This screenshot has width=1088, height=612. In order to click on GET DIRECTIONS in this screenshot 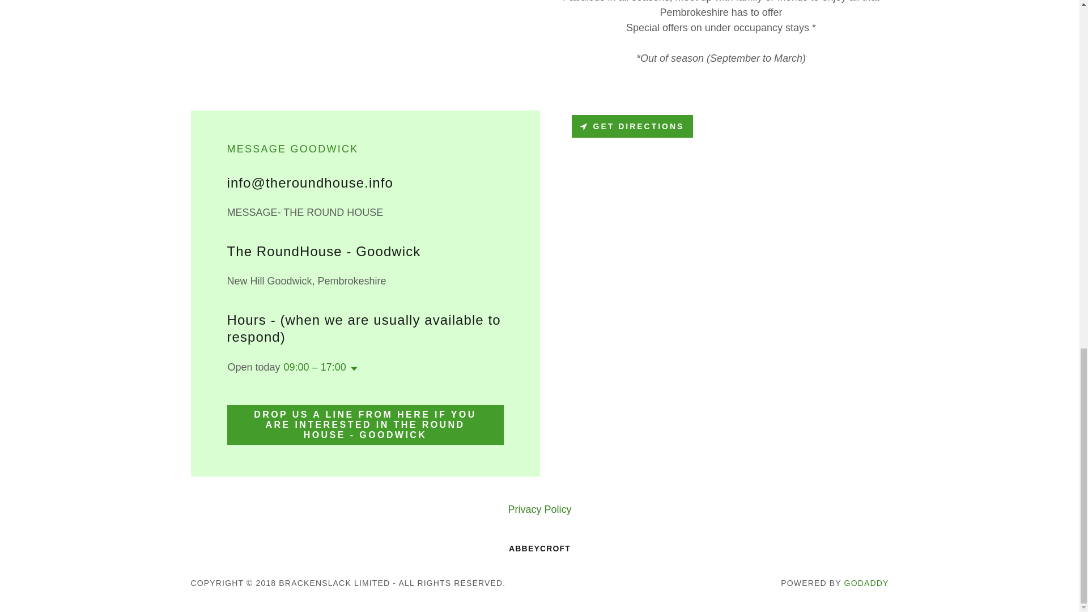, I will do `click(632, 126)`.